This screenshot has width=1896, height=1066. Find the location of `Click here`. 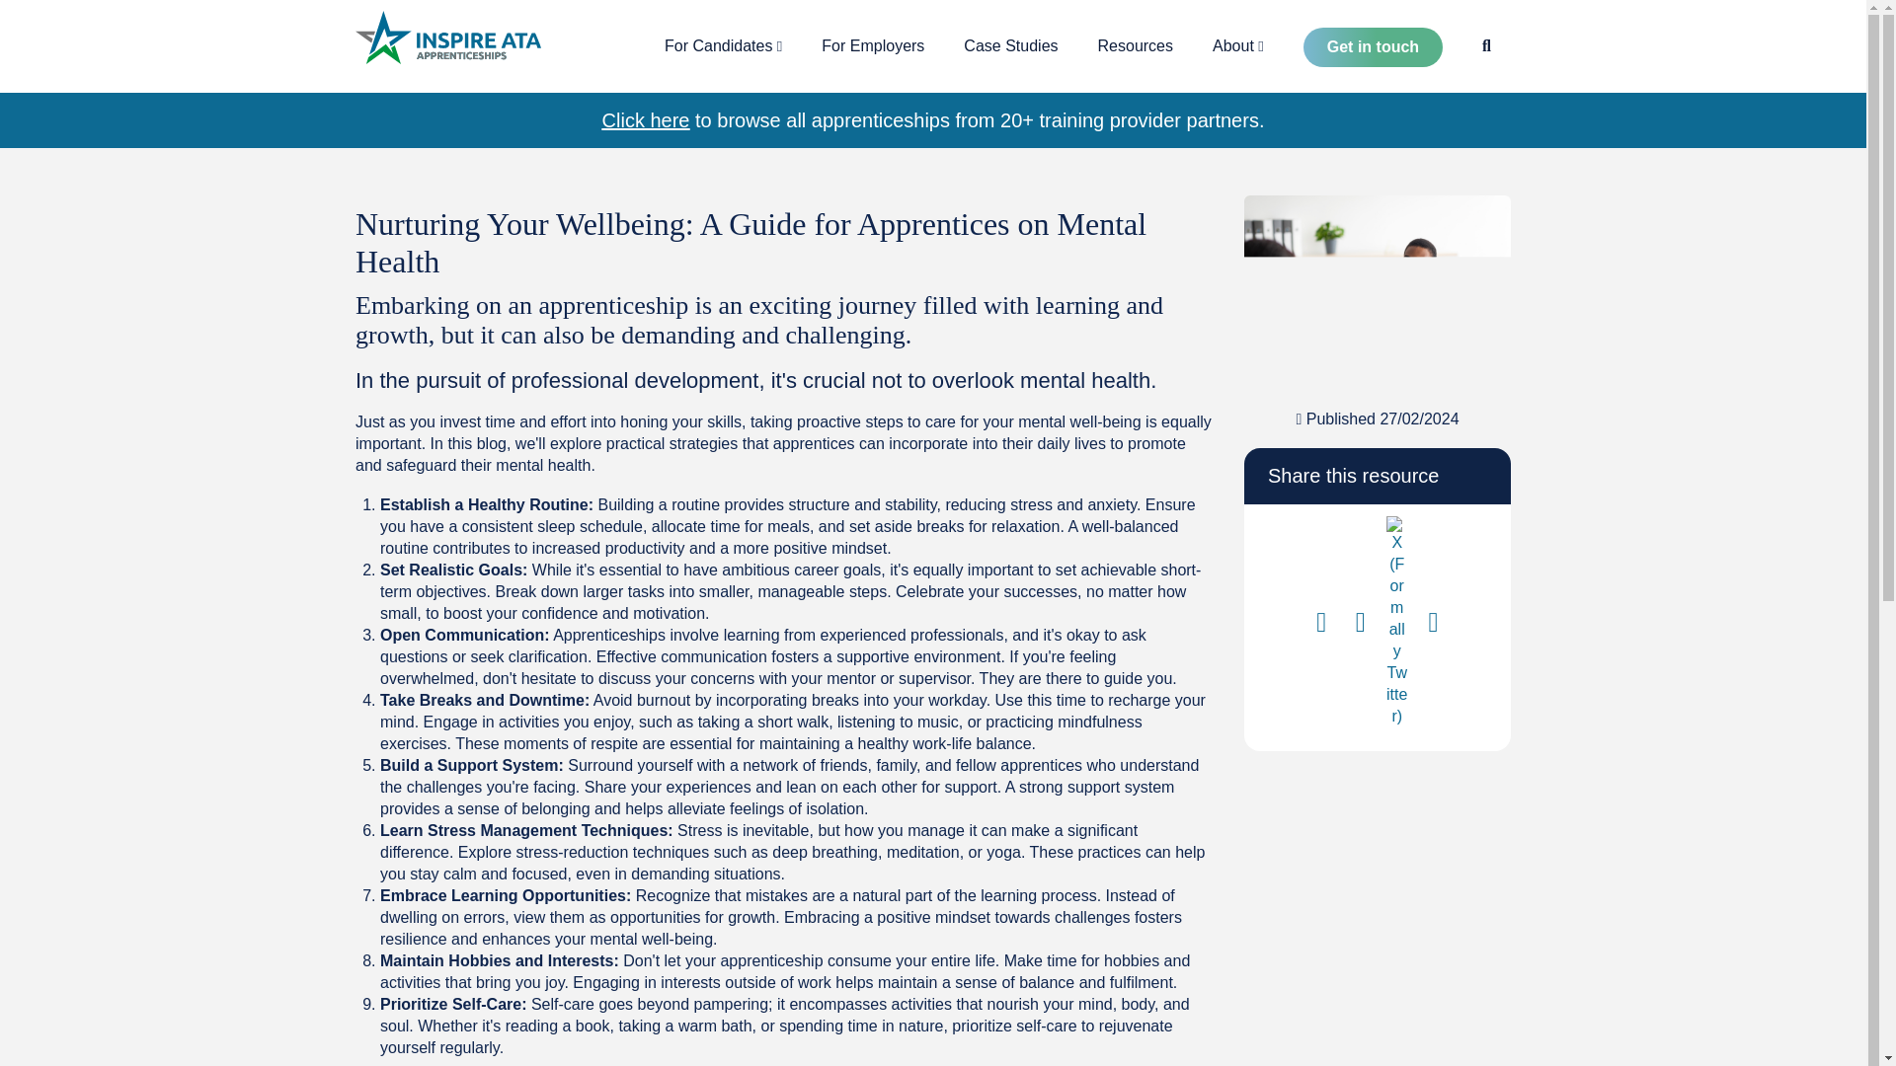

Click here is located at coordinates (646, 120).